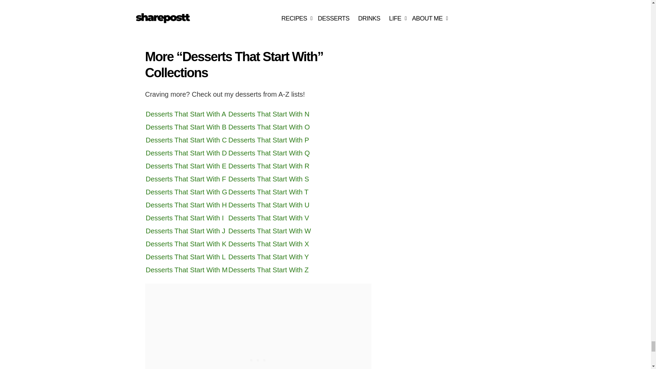 The image size is (656, 369). What do you see at coordinates (184, 218) in the screenshot?
I see `Desserts That Start With I` at bounding box center [184, 218].